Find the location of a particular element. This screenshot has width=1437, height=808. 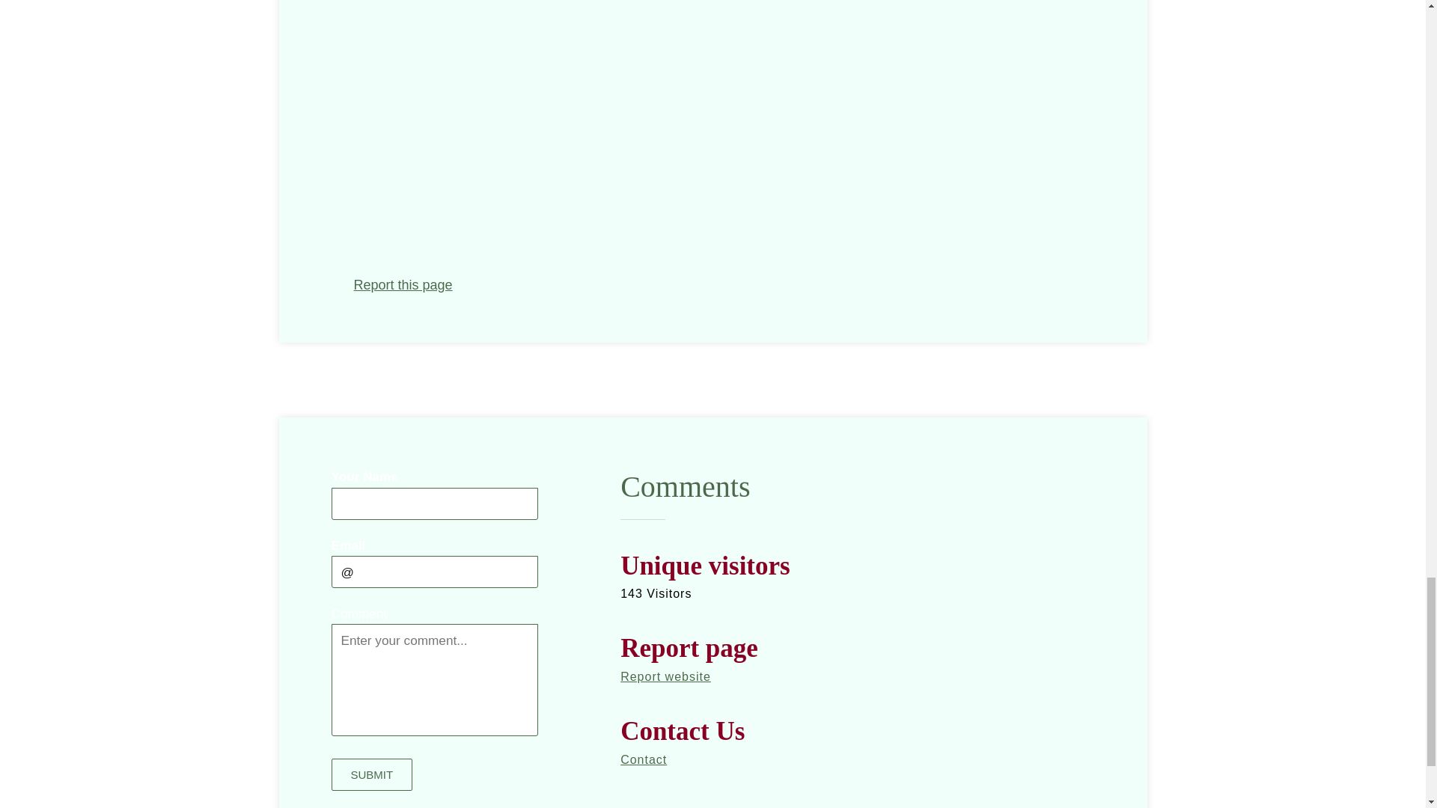

Report website is located at coordinates (666, 676).